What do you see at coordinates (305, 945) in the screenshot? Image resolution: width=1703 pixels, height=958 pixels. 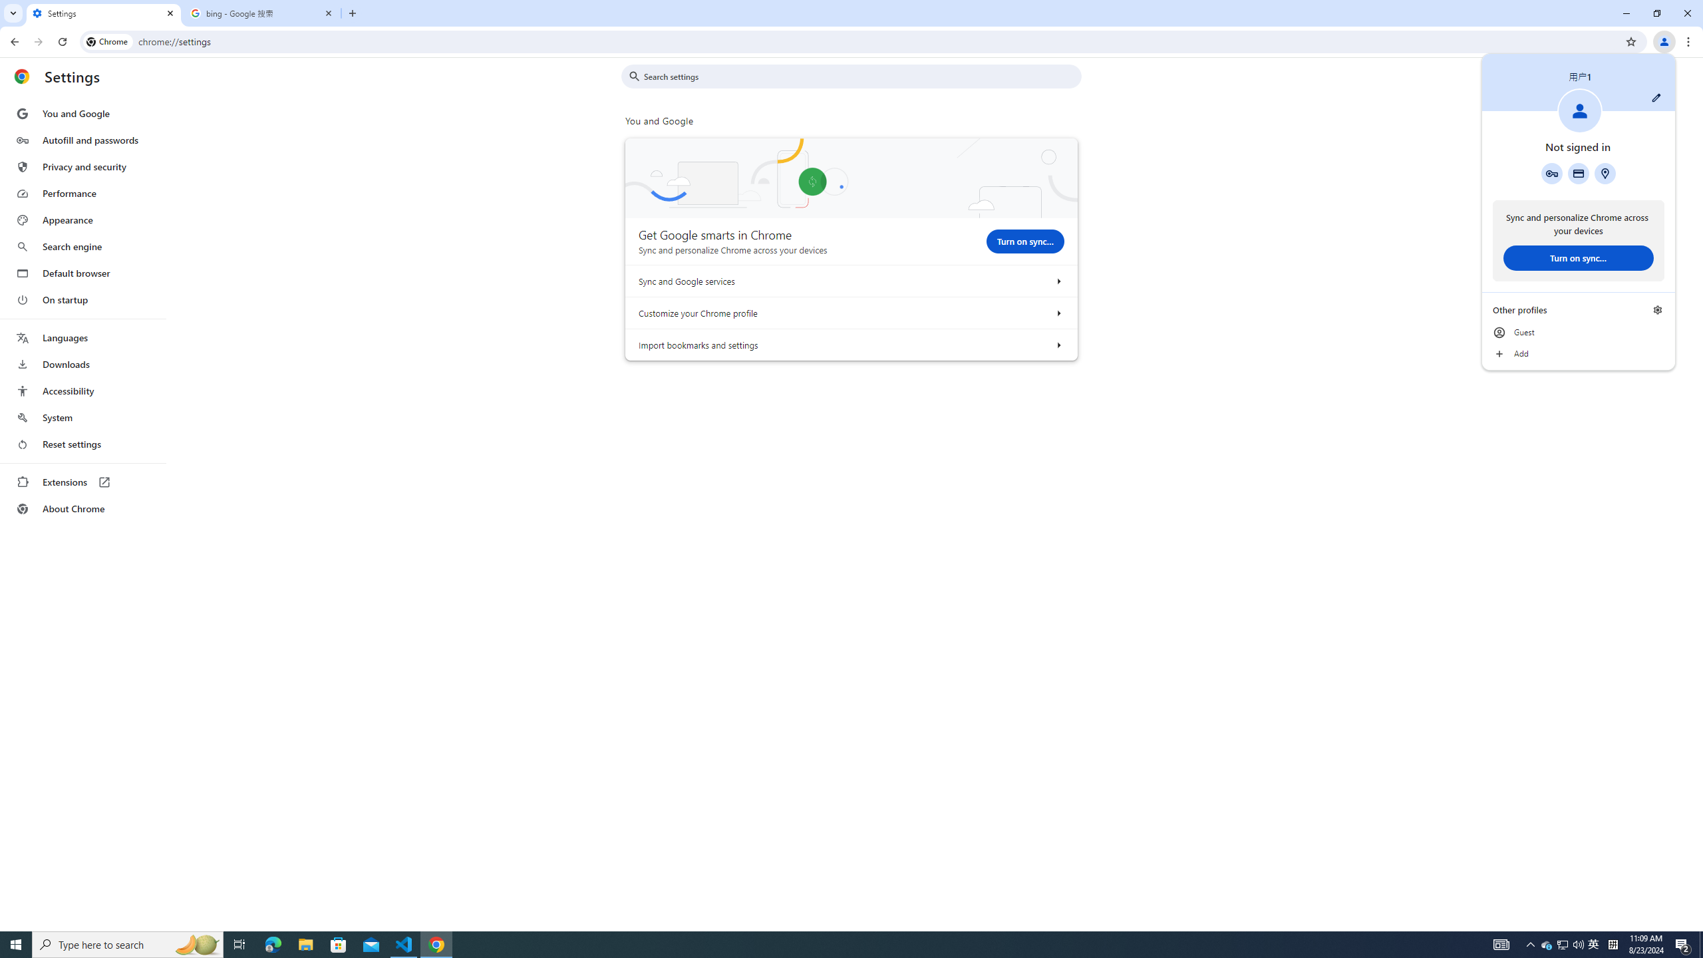 I see `File Explorer` at bounding box center [305, 945].